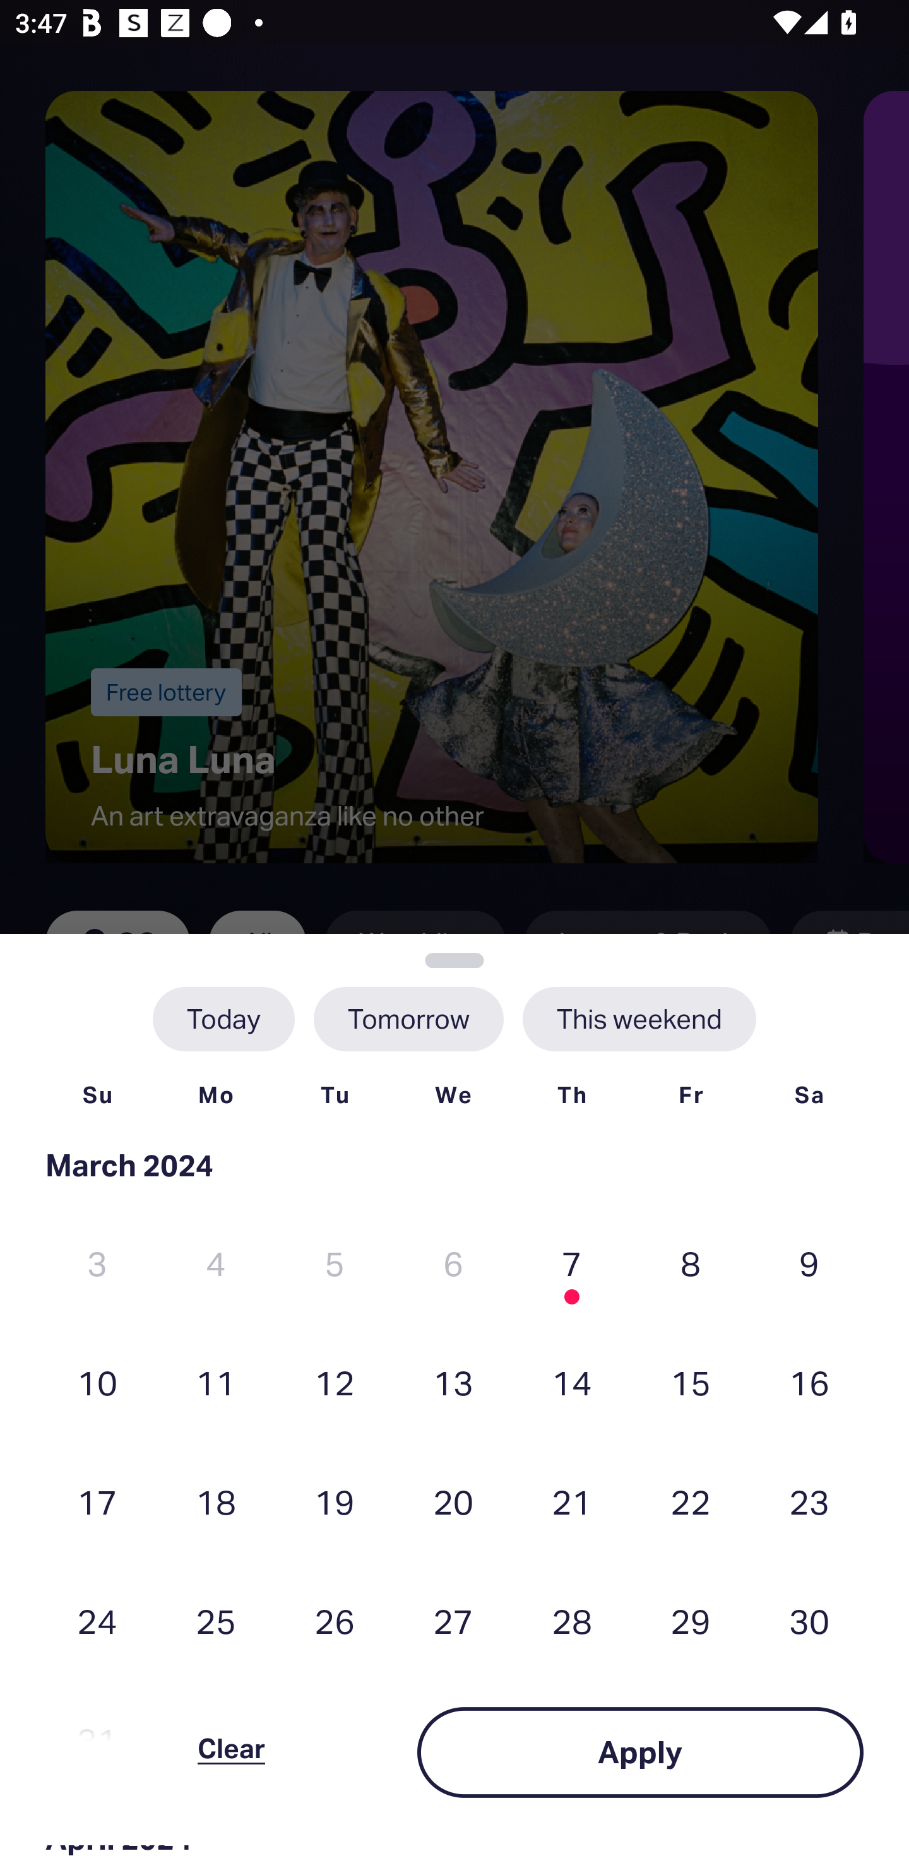  Describe the element at coordinates (97, 1501) in the screenshot. I see `17` at that location.